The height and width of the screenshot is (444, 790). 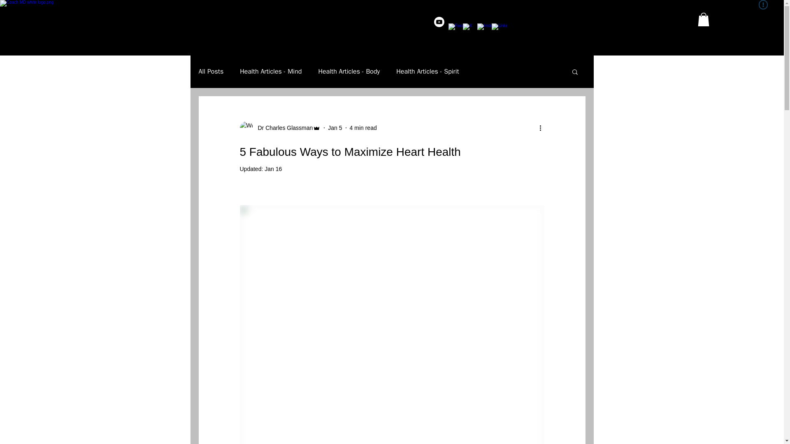 What do you see at coordinates (704, 19) in the screenshot?
I see `0` at bounding box center [704, 19].